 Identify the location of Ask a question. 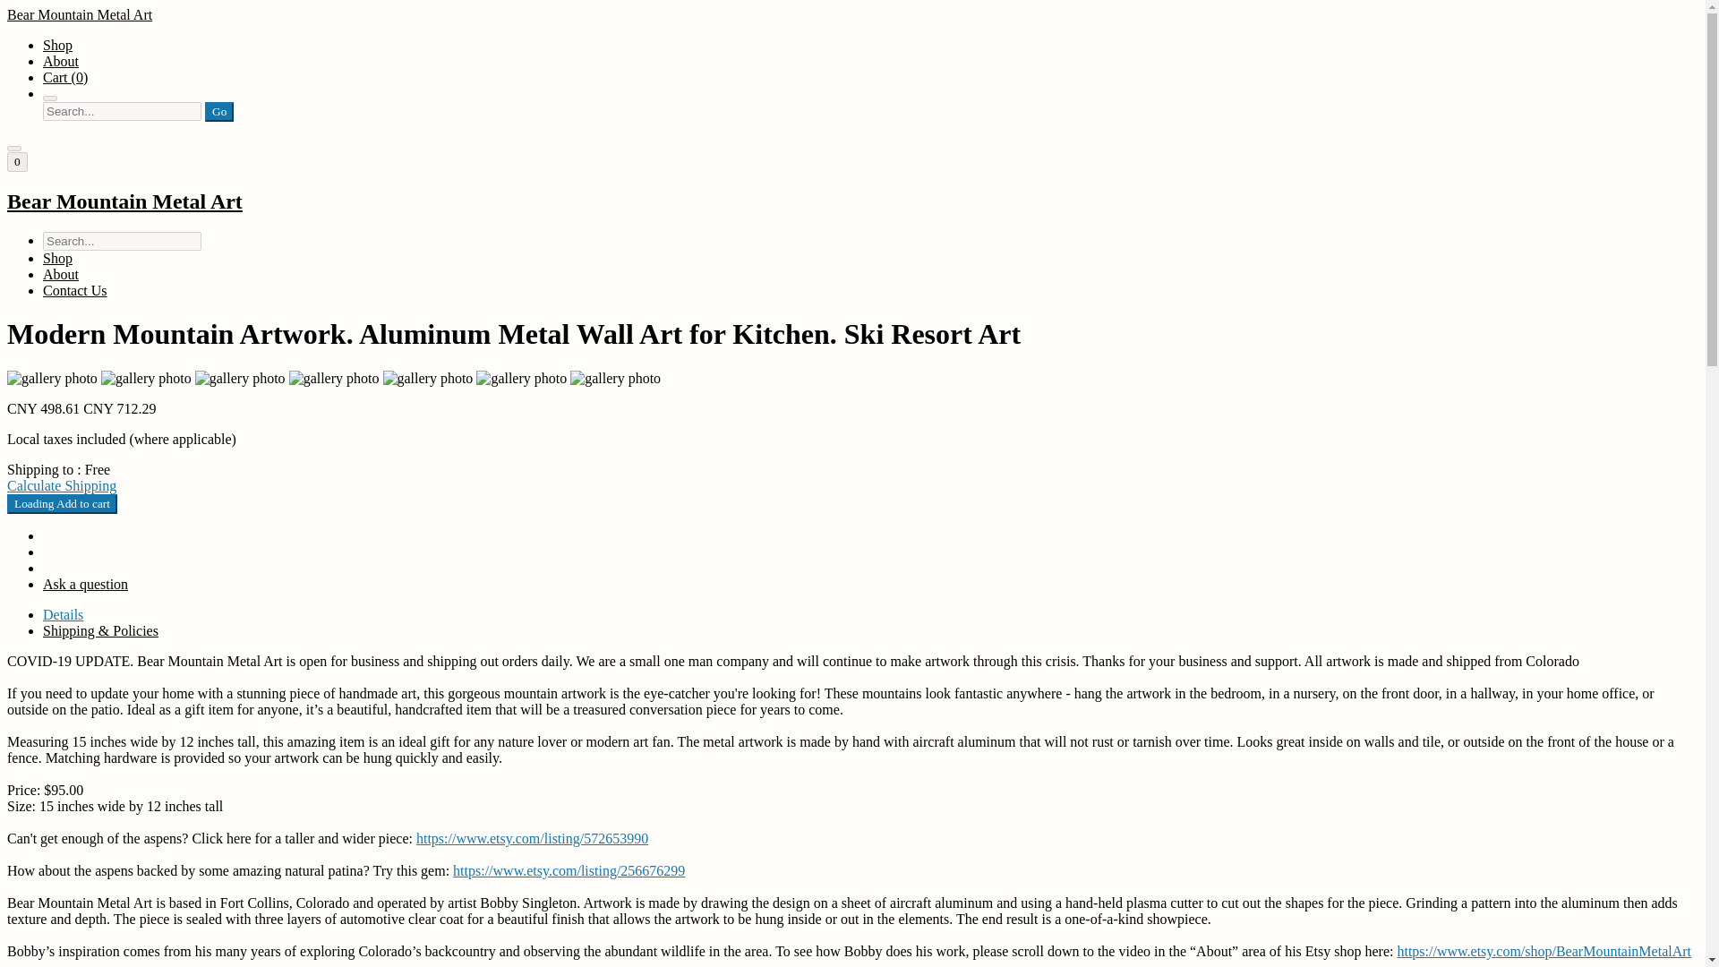
(85, 584).